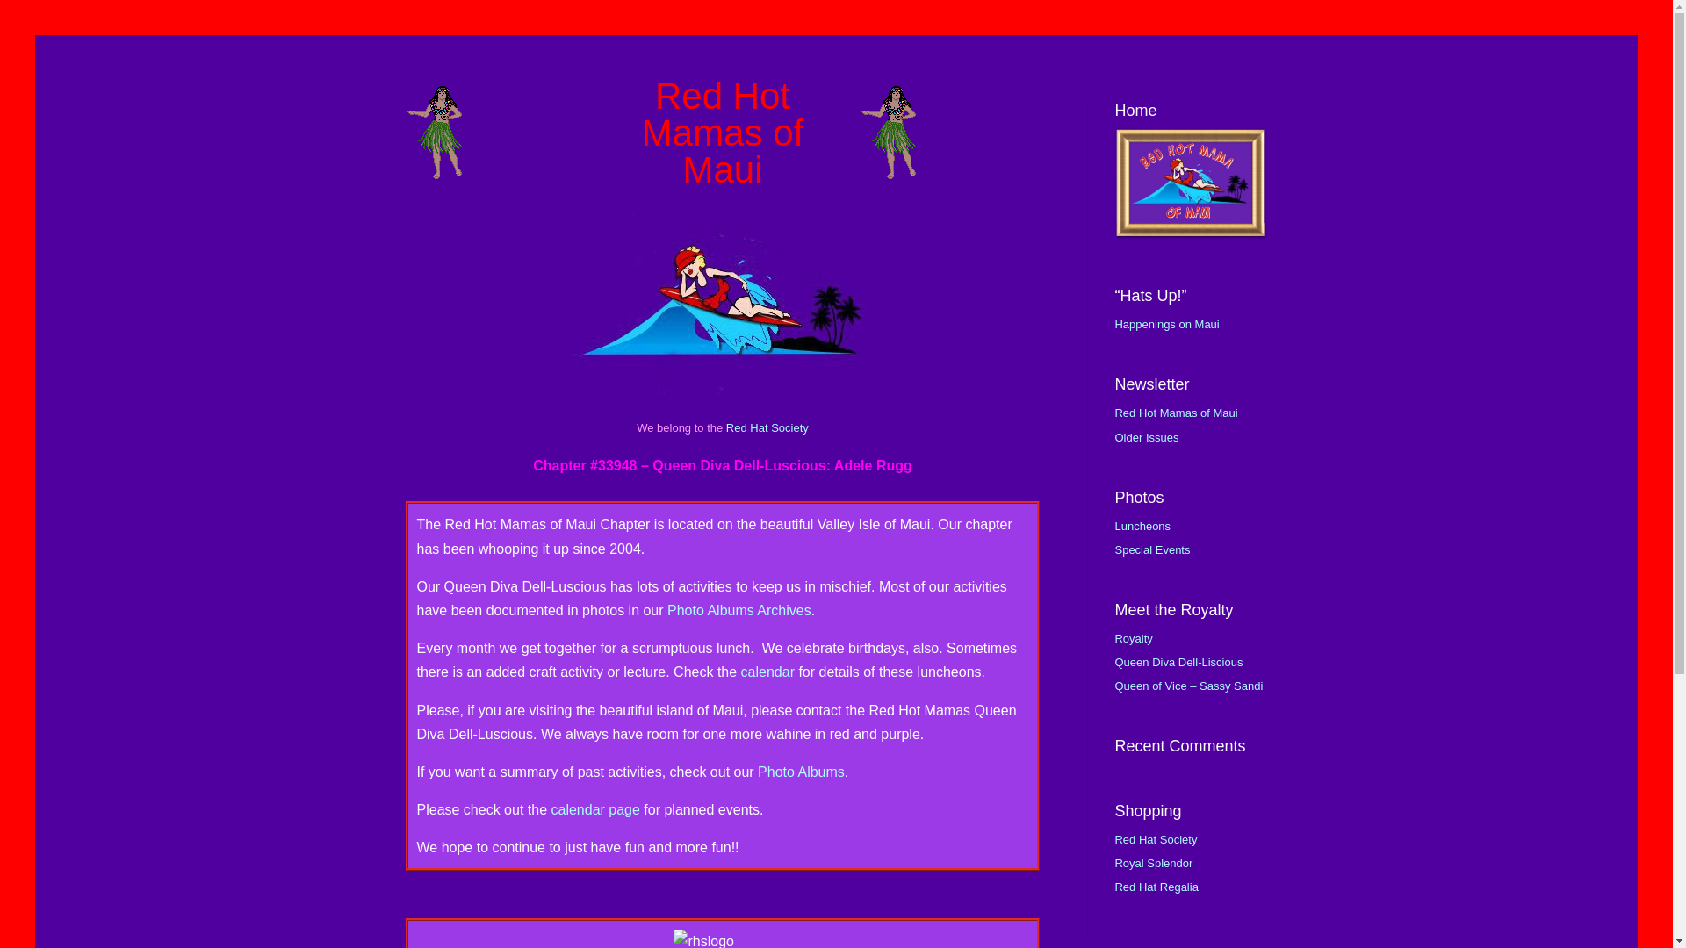  What do you see at coordinates (1176, 413) in the screenshot?
I see `Red Hot Mamas of Maui` at bounding box center [1176, 413].